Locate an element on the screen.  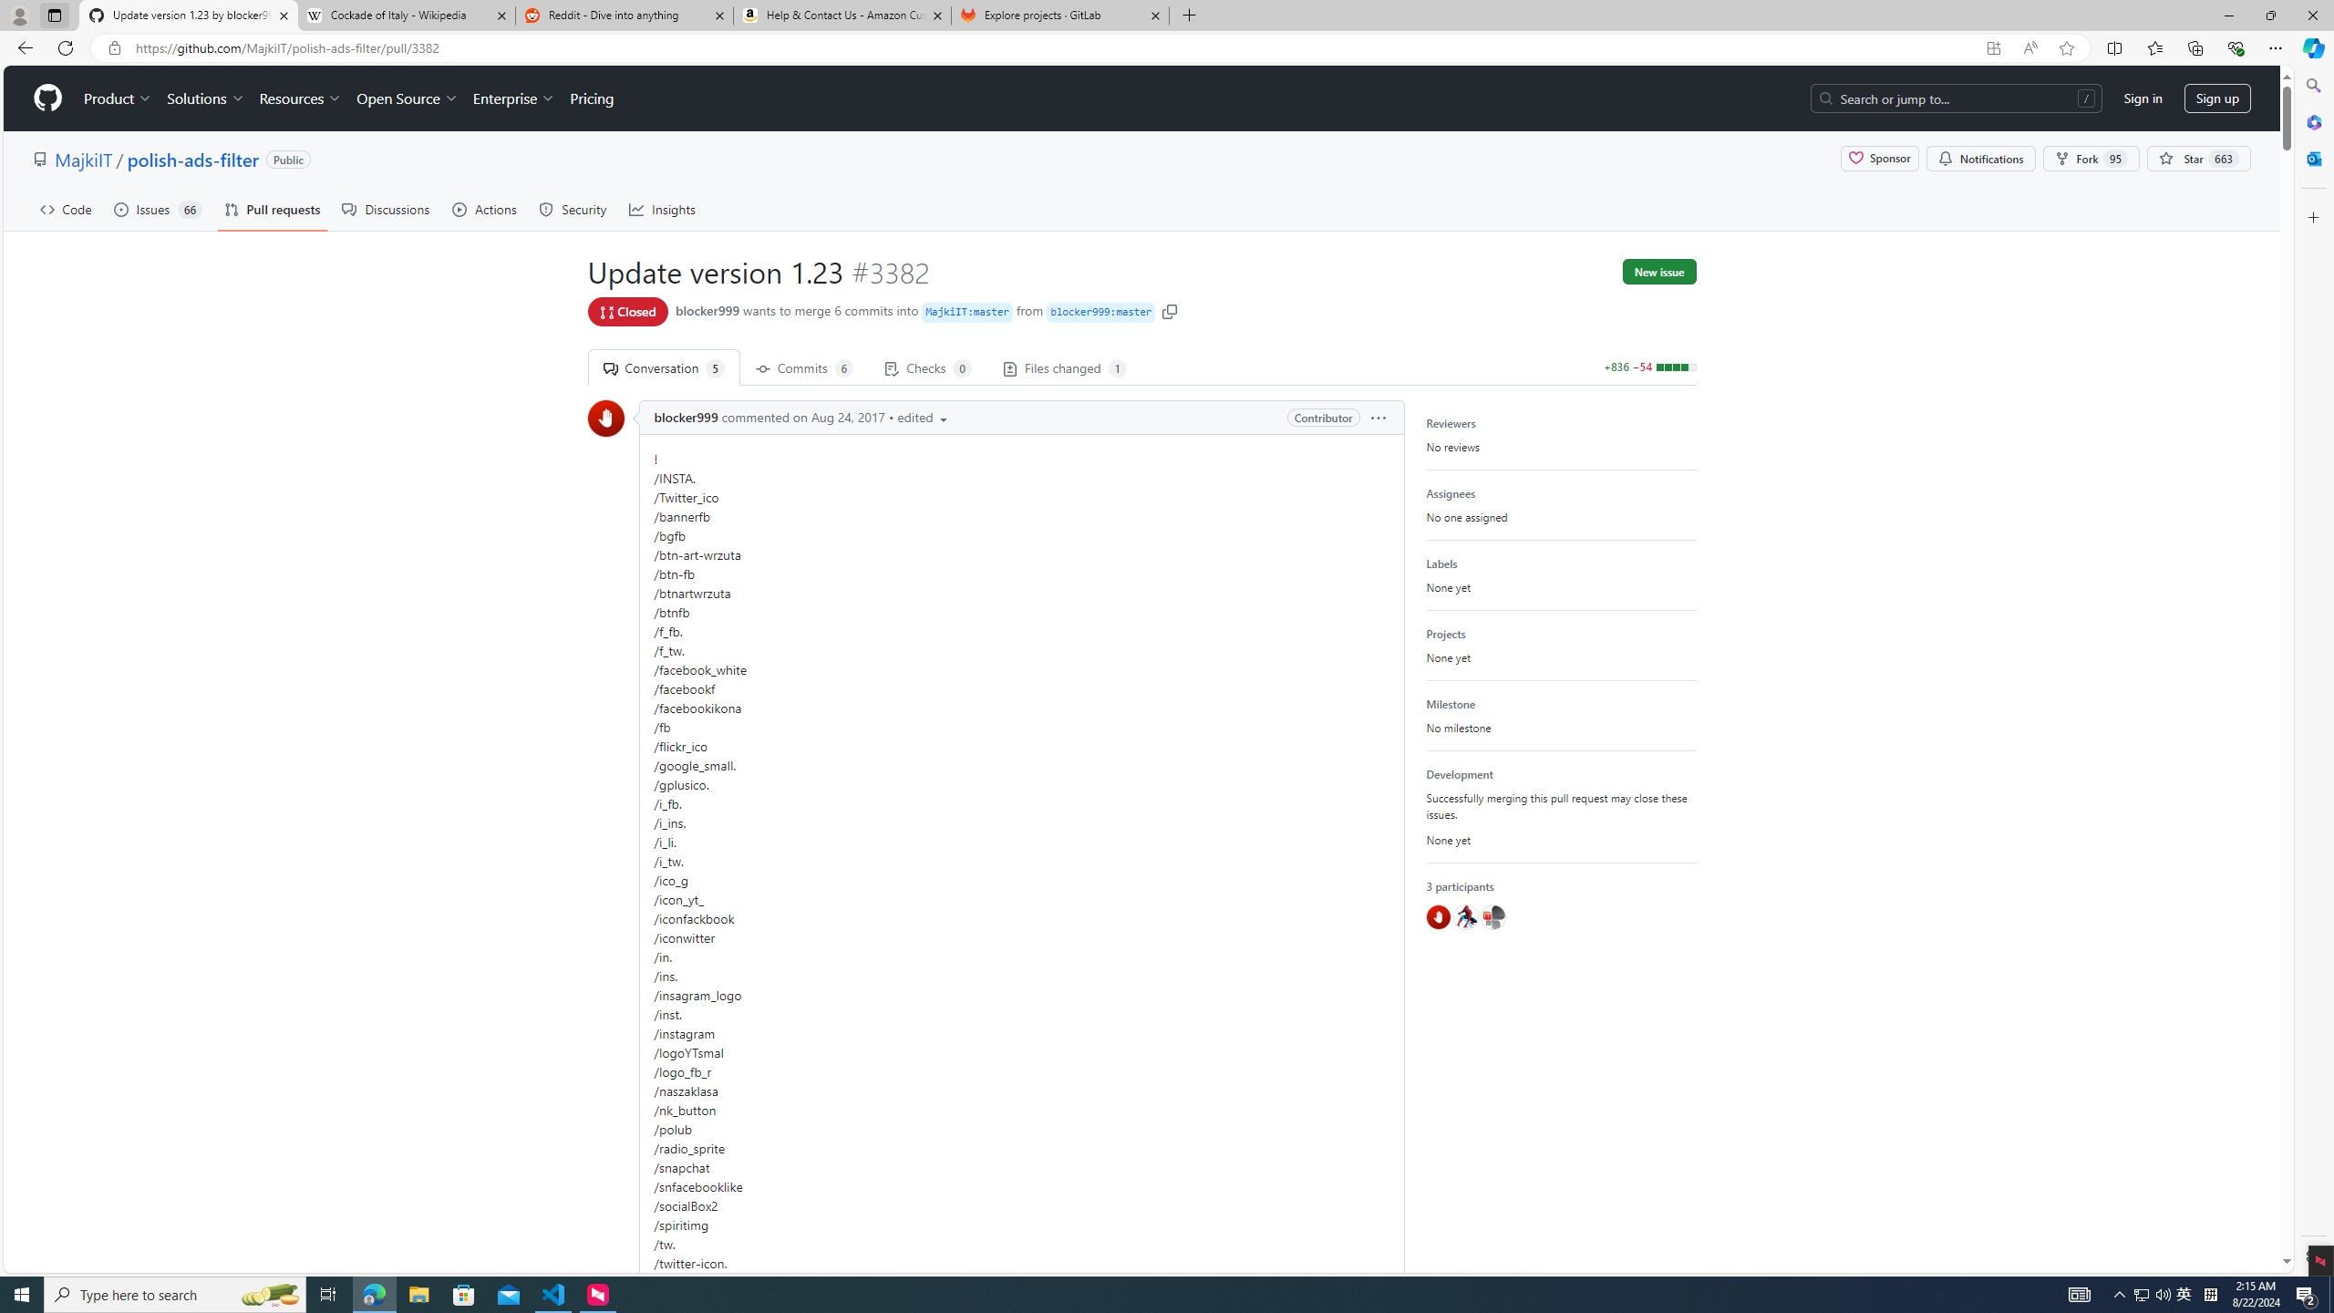
Actions is located at coordinates (485, 209).